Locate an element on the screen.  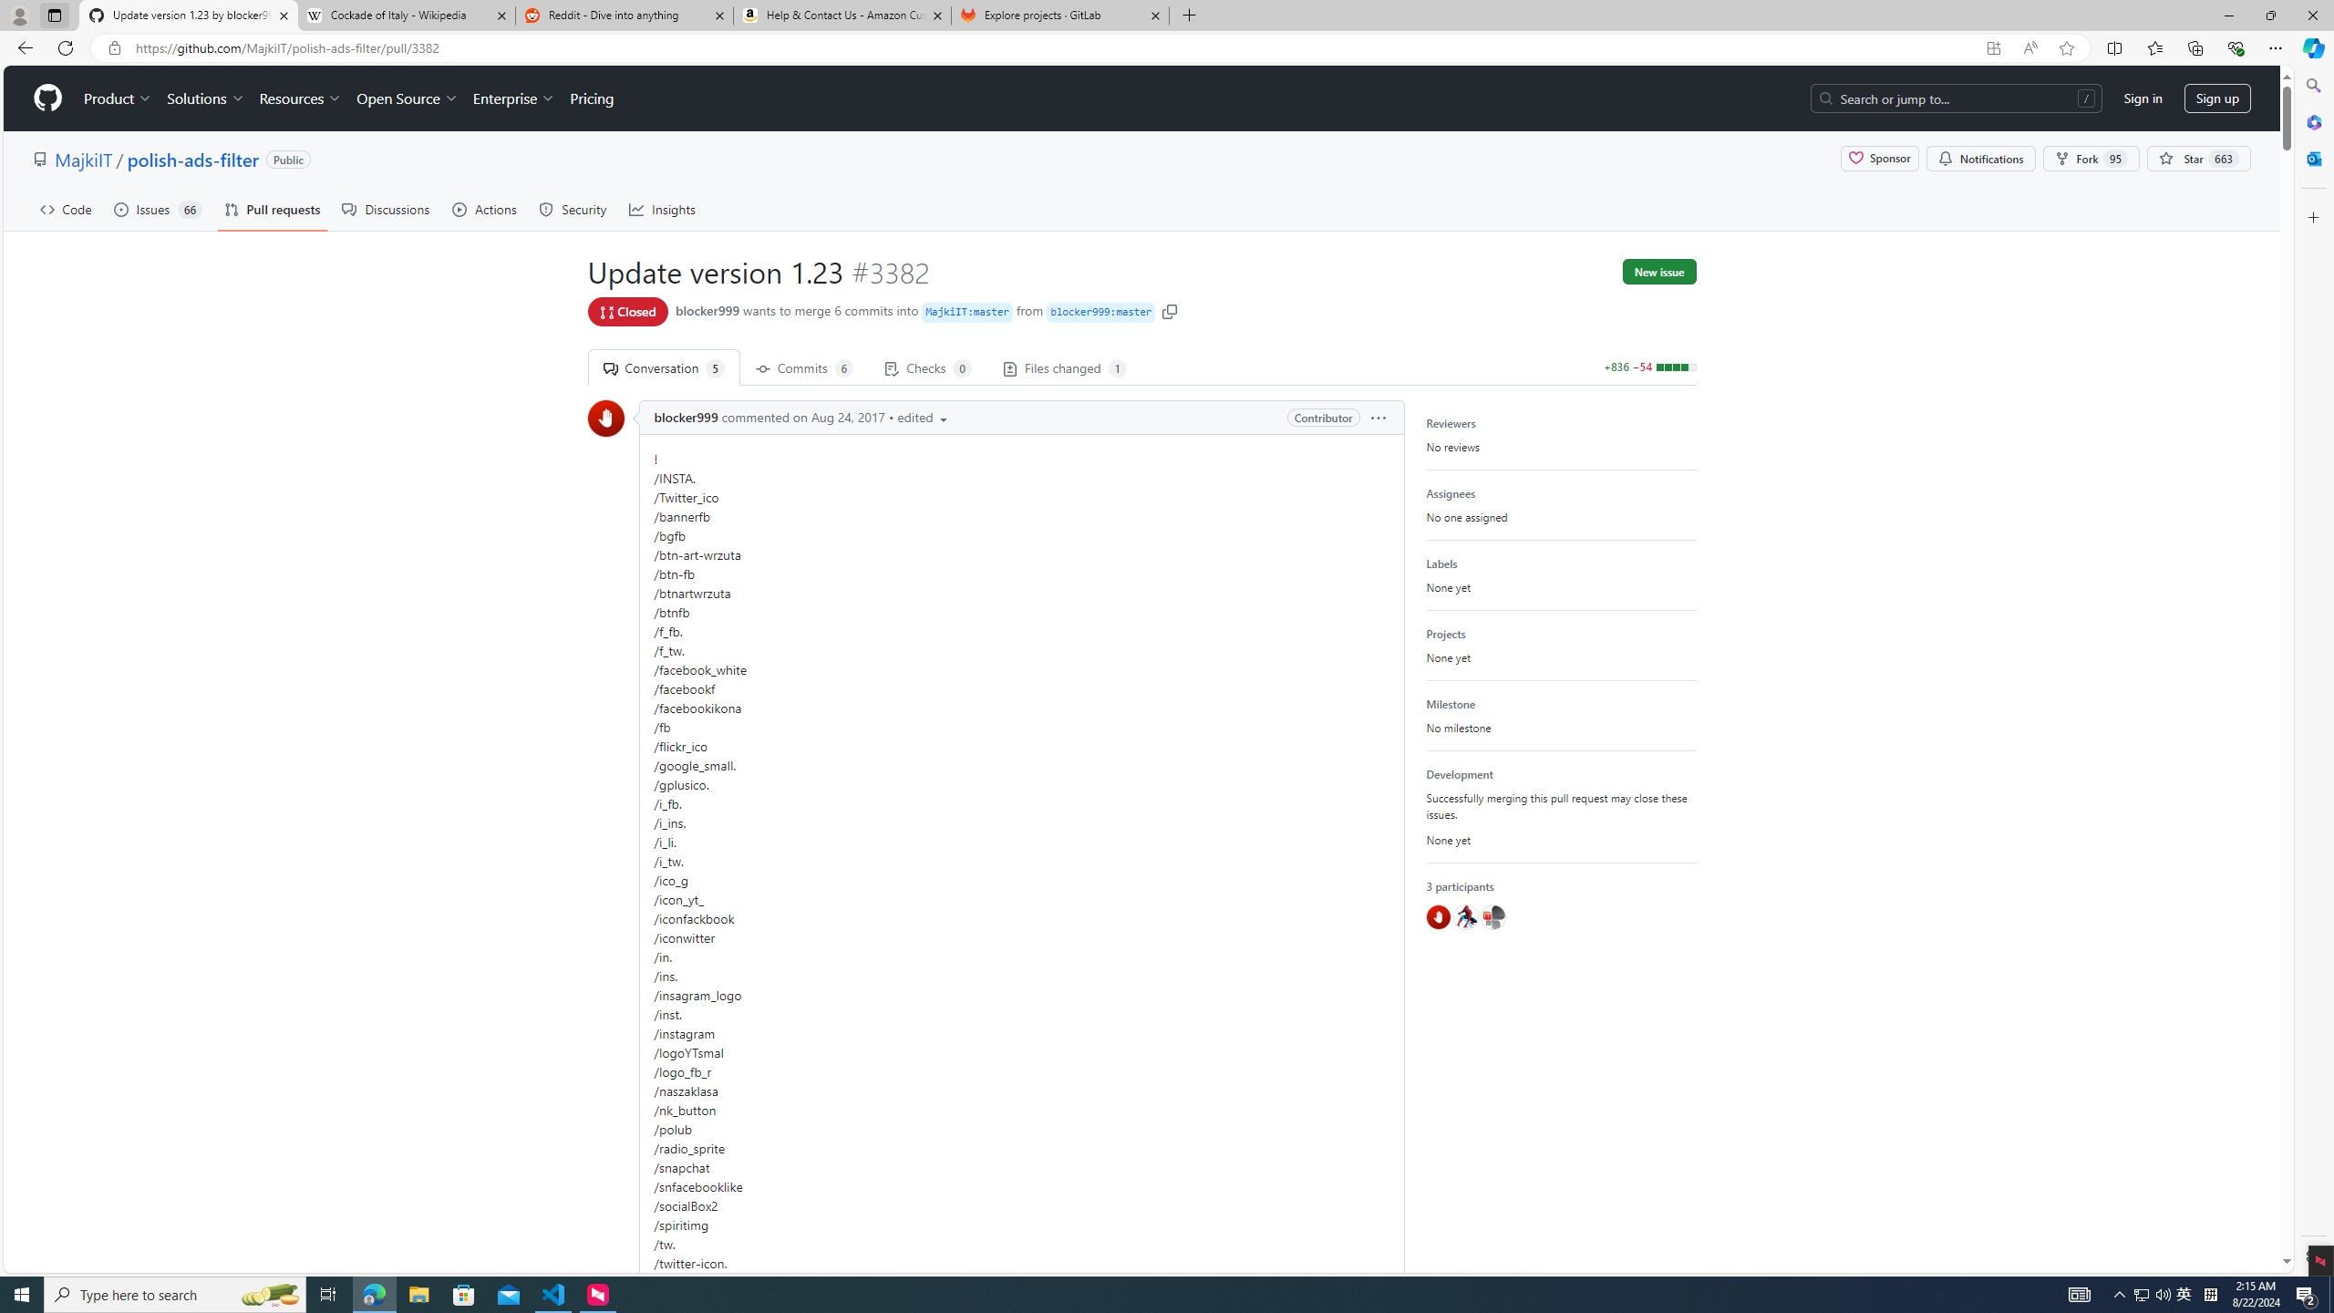
Actions is located at coordinates (485, 209).